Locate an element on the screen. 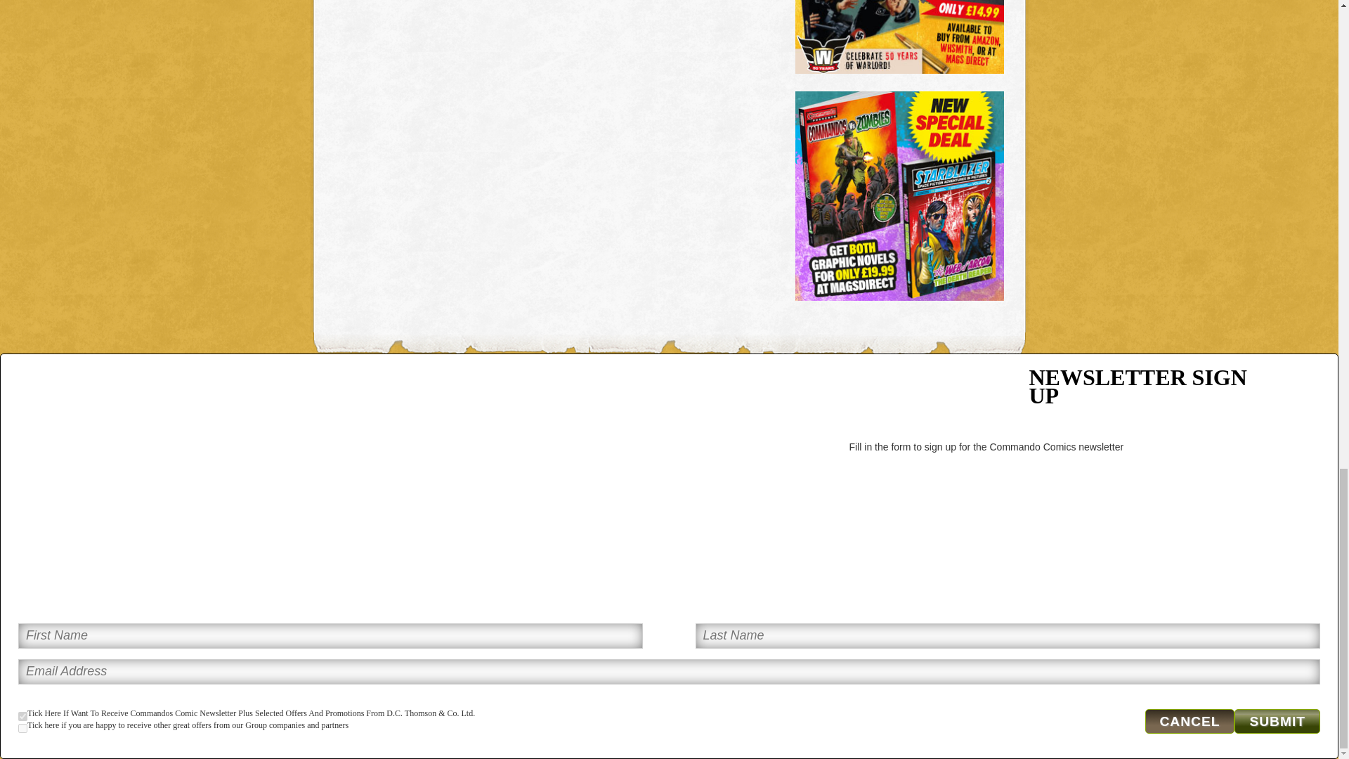 The width and height of the screenshot is (1349, 759). The Collection is located at coordinates (354, 424).